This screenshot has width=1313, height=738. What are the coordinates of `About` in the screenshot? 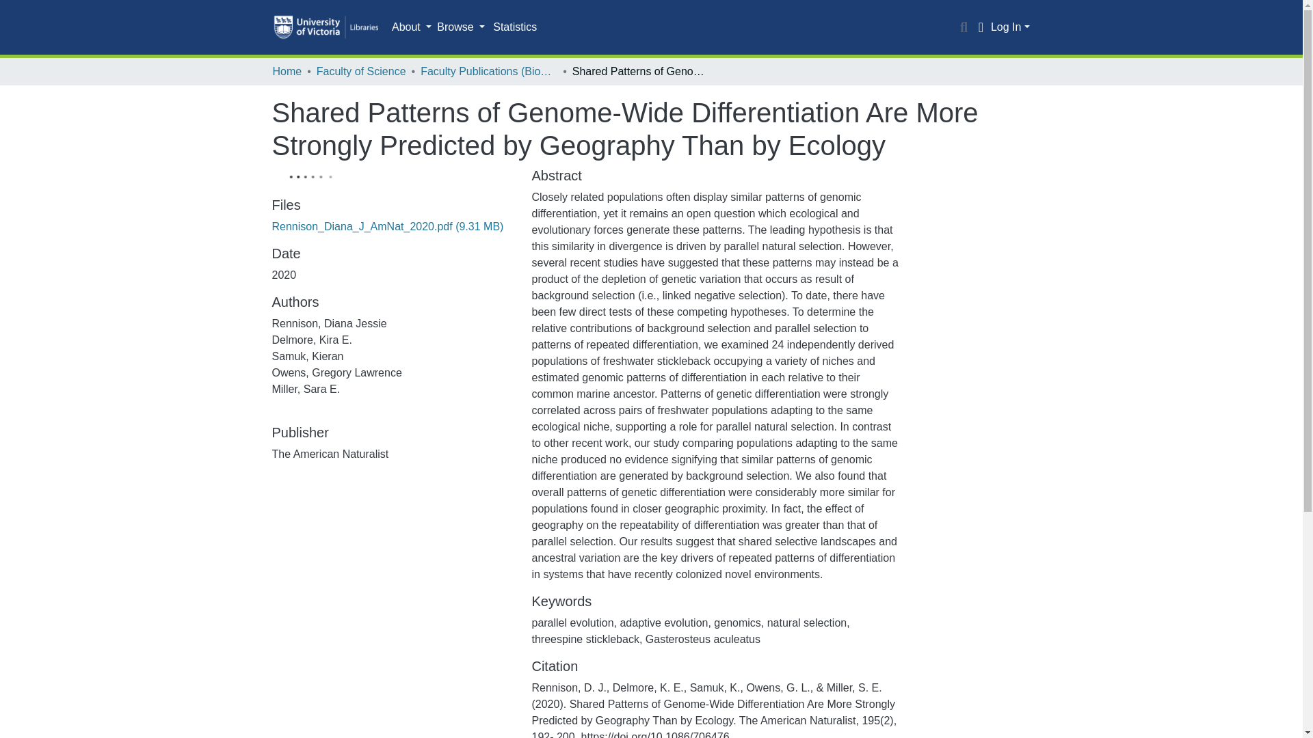 It's located at (412, 27).